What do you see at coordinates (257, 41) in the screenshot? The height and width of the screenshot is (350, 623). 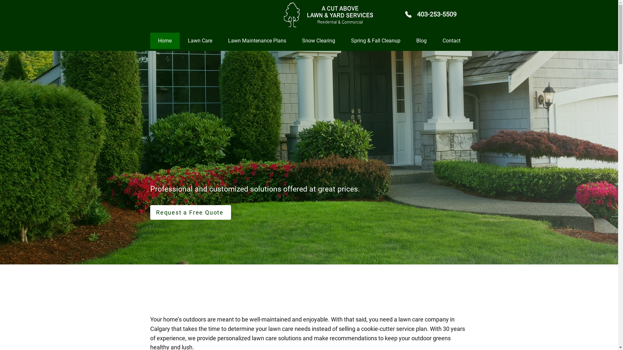 I see `Lawn Maintenance Plans` at bounding box center [257, 41].